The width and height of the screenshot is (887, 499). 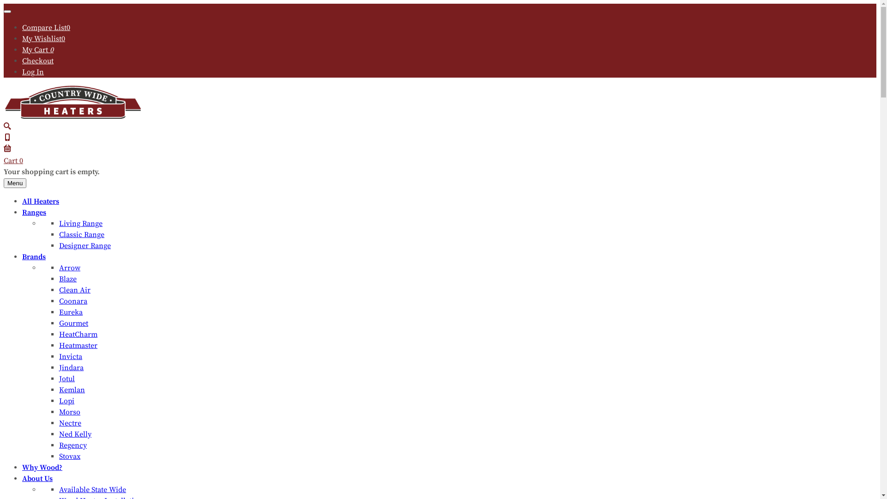 I want to click on Classic Range, so click(x=82, y=235).